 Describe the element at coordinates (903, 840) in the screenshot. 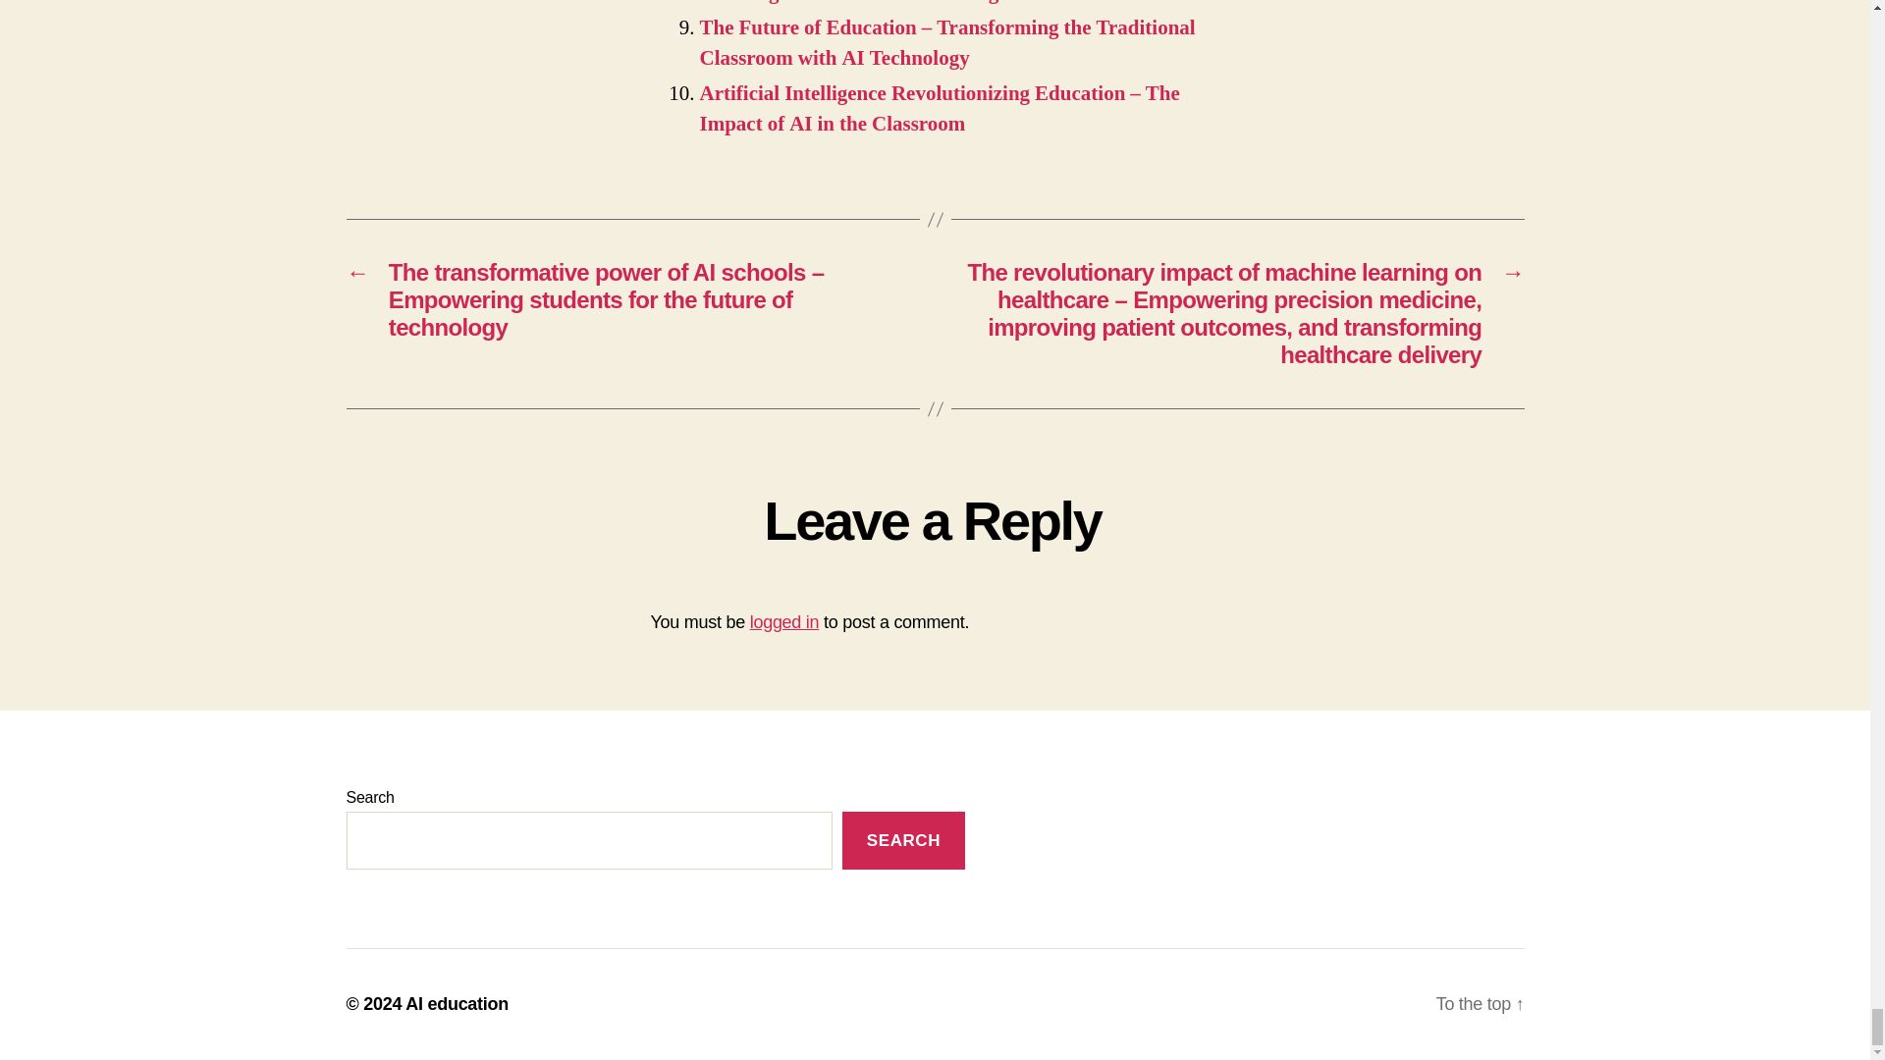

I see `SEARCH` at that location.